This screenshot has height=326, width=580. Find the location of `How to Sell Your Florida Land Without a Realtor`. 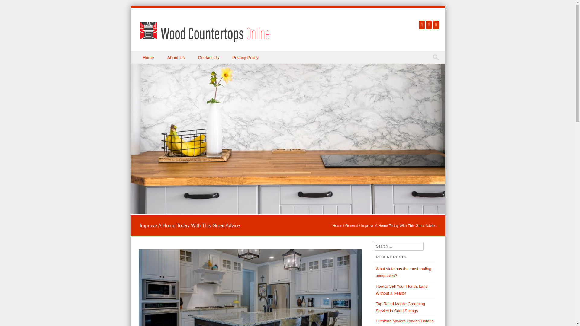

How to Sell Your Florida Land Without a Realtor is located at coordinates (402, 289).